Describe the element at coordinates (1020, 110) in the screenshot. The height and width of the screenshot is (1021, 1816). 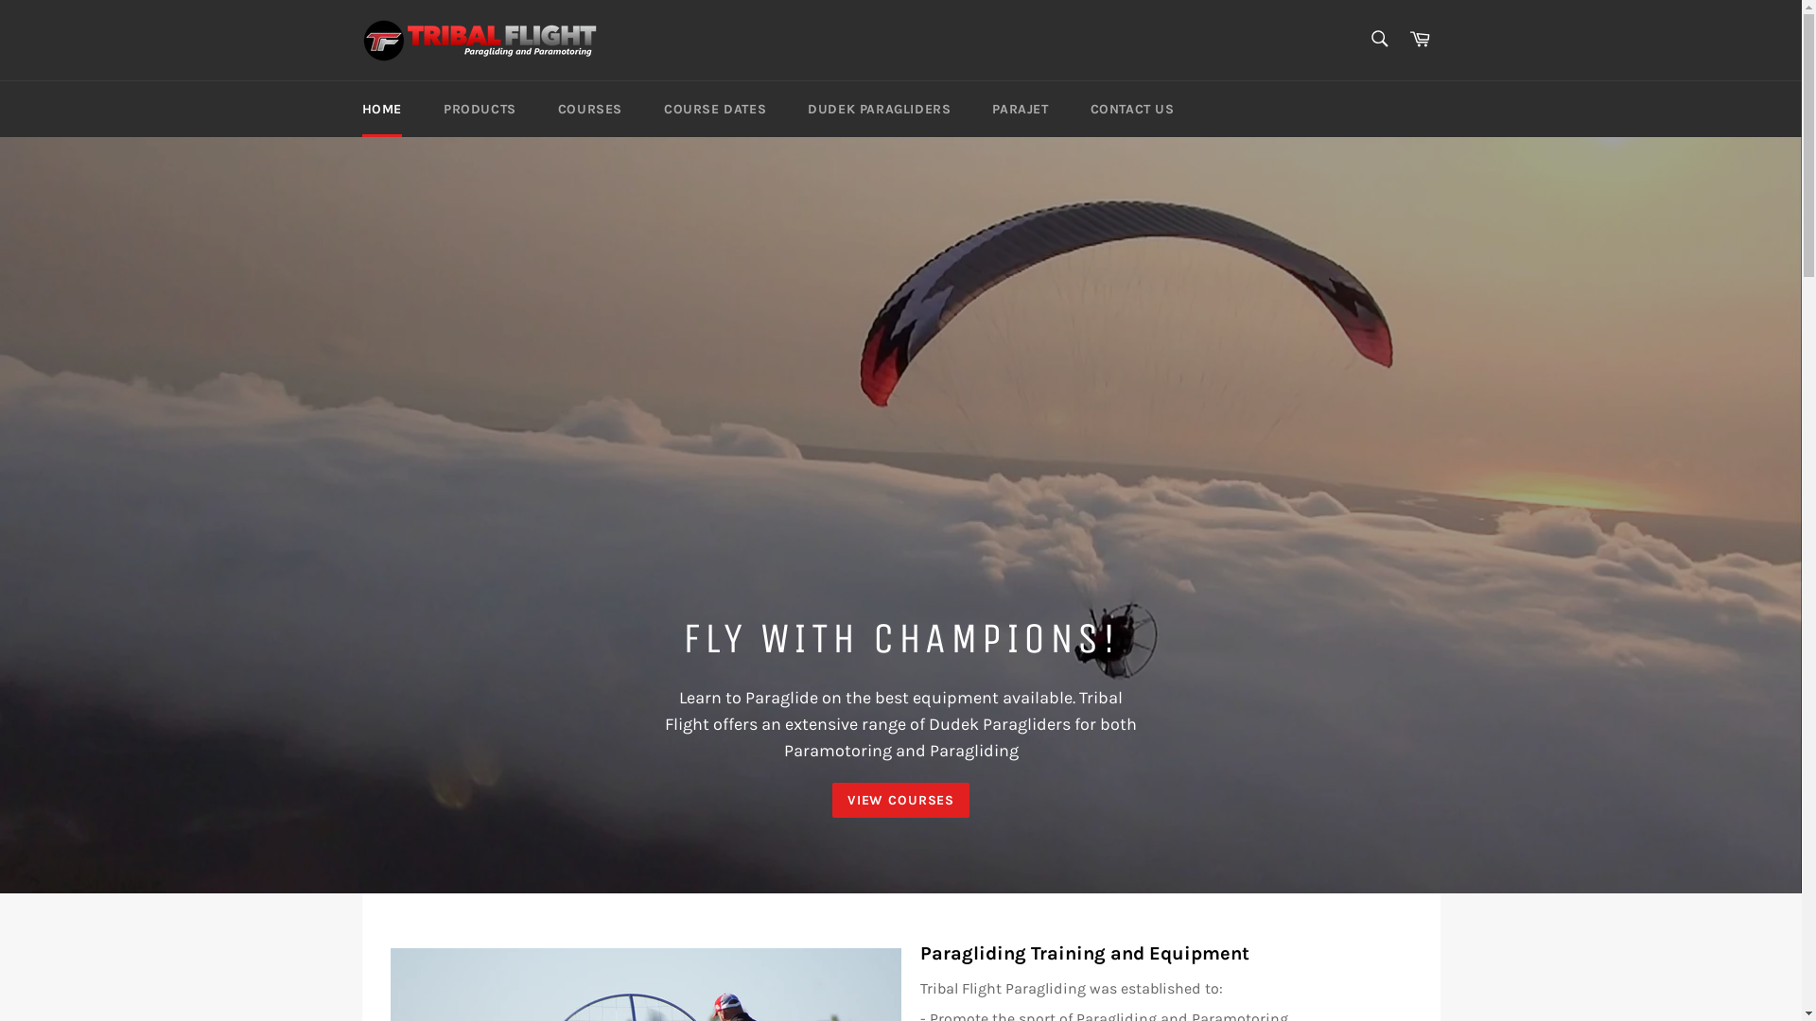
I see `PARAJET` at that location.